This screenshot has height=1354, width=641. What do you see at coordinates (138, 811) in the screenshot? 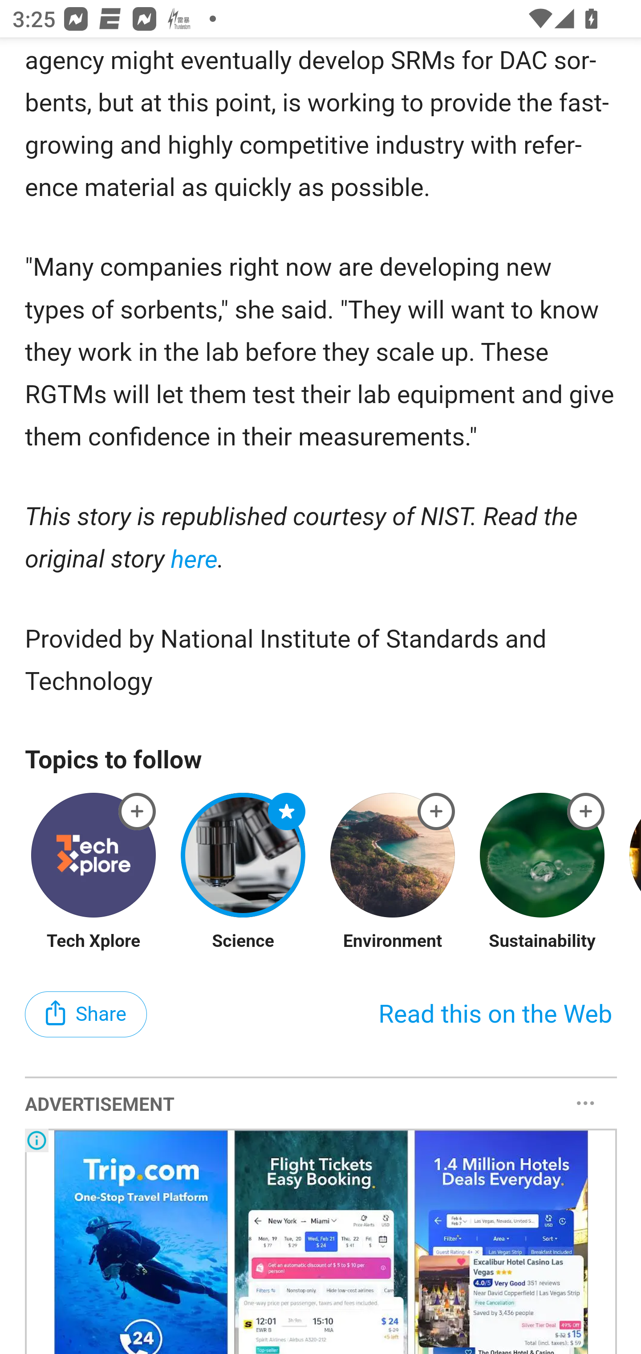
I see `2024-04-team-carbon-capture-global` at bounding box center [138, 811].